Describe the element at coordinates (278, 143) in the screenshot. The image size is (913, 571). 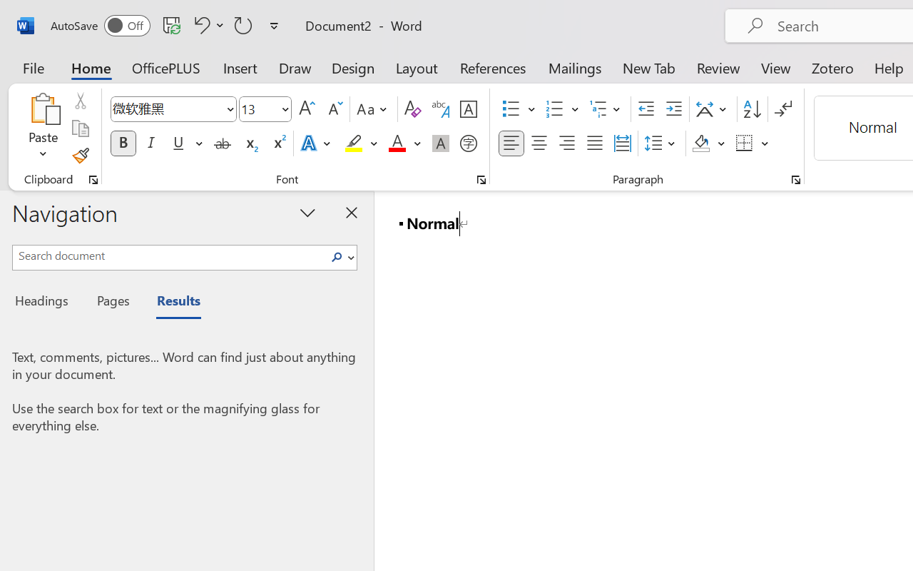
I see `Superscript` at that location.